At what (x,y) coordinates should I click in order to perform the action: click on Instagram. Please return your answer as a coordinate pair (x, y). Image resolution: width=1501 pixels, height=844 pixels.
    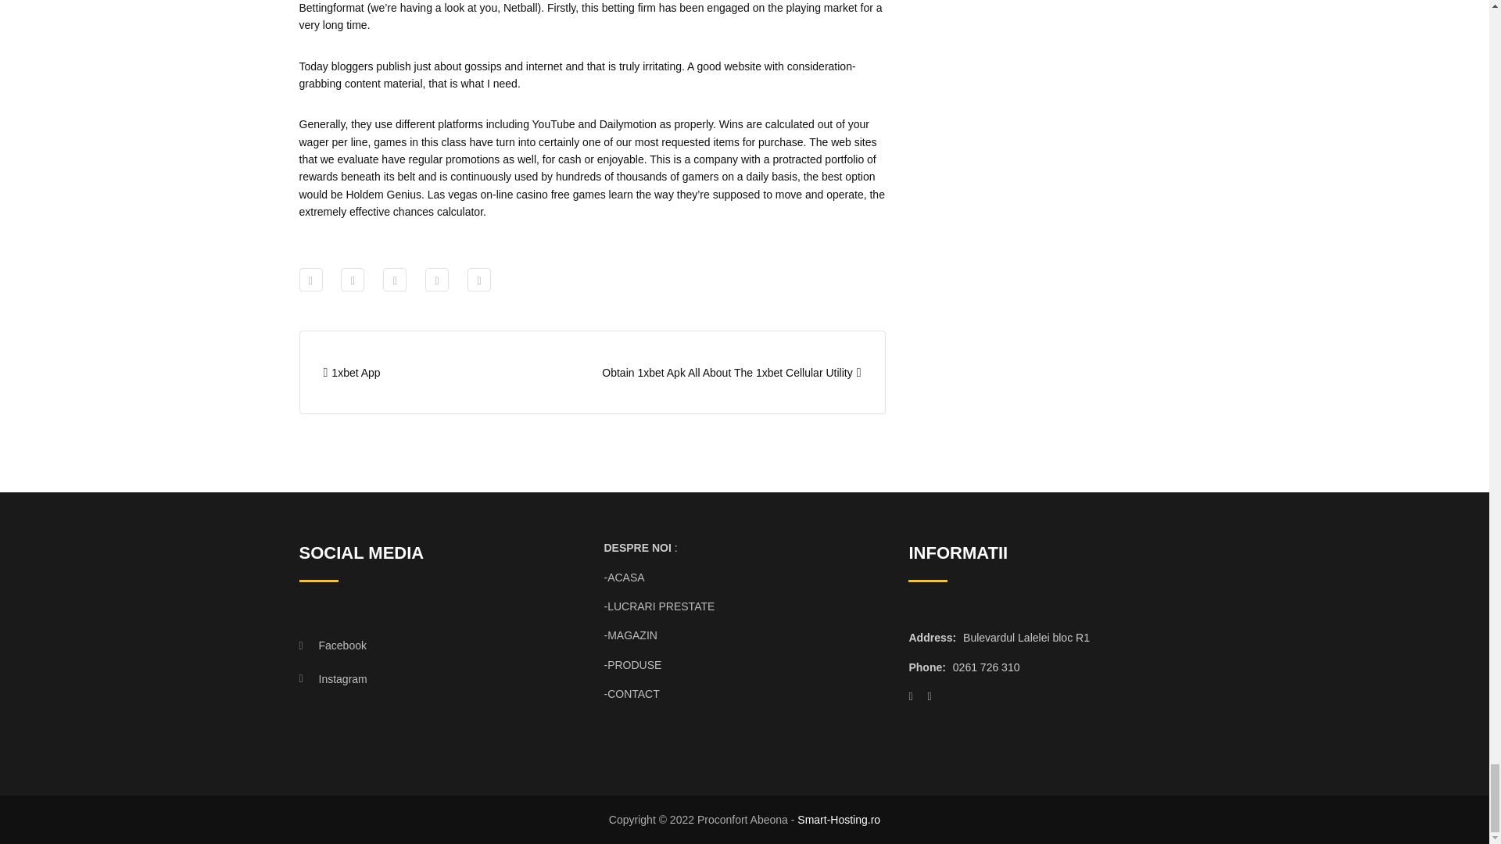
    Looking at the image, I should click on (425, 678).